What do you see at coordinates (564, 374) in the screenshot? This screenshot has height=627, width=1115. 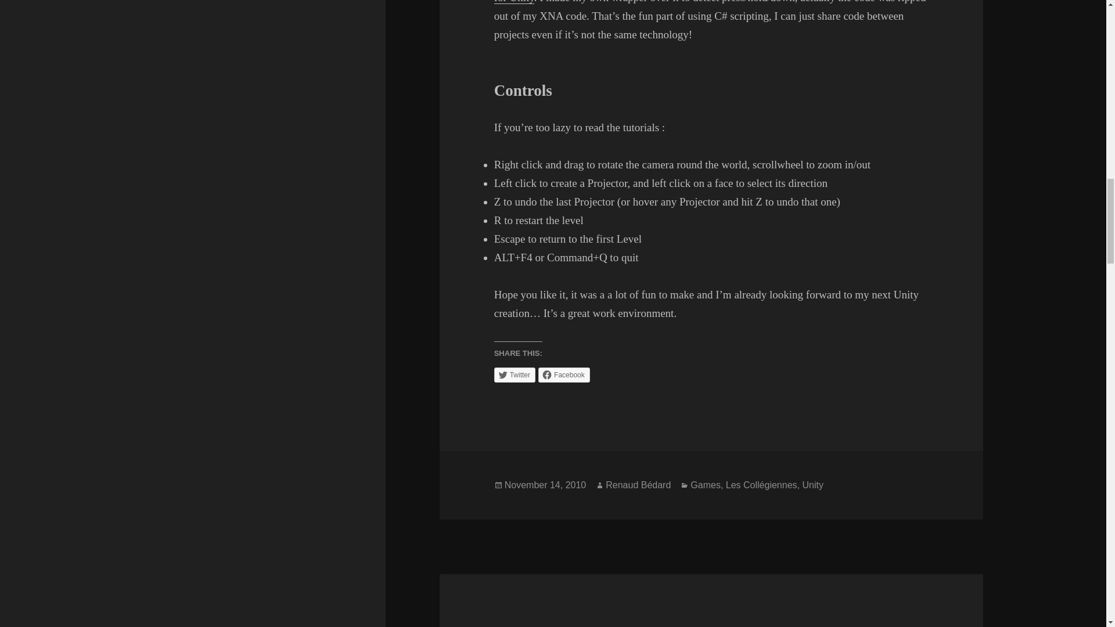 I see `Click to share on Facebook` at bounding box center [564, 374].